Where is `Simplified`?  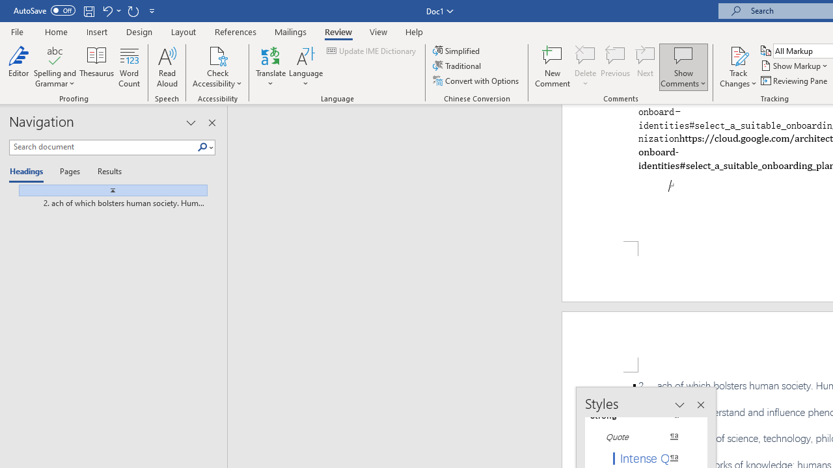 Simplified is located at coordinates (457, 51).